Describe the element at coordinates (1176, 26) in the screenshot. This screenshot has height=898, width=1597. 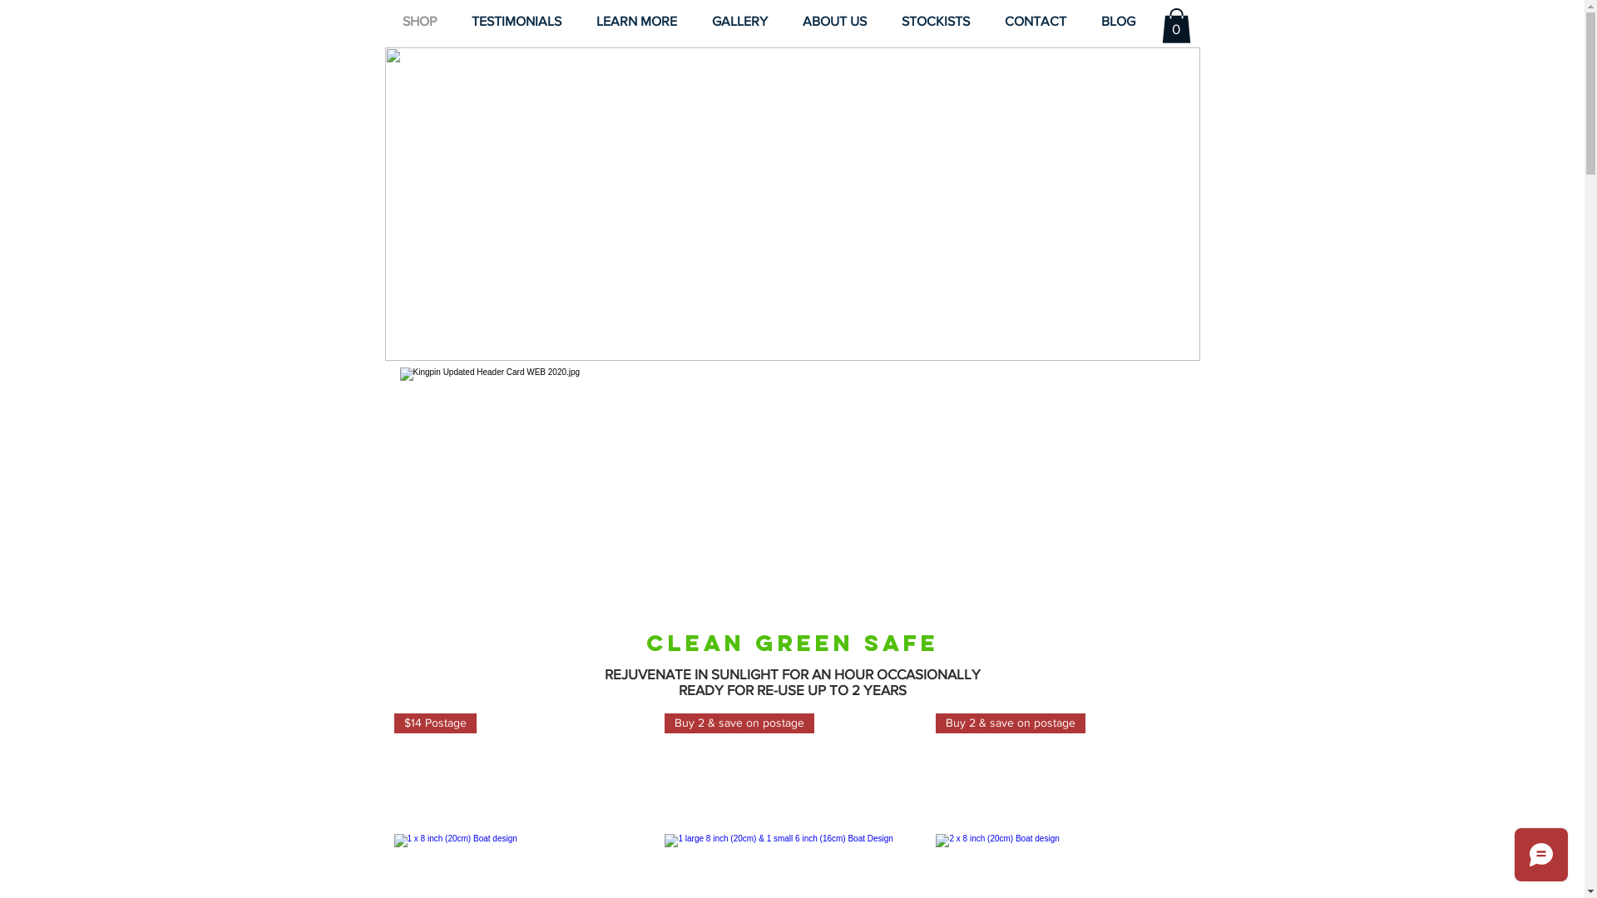
I see `0` at that location.